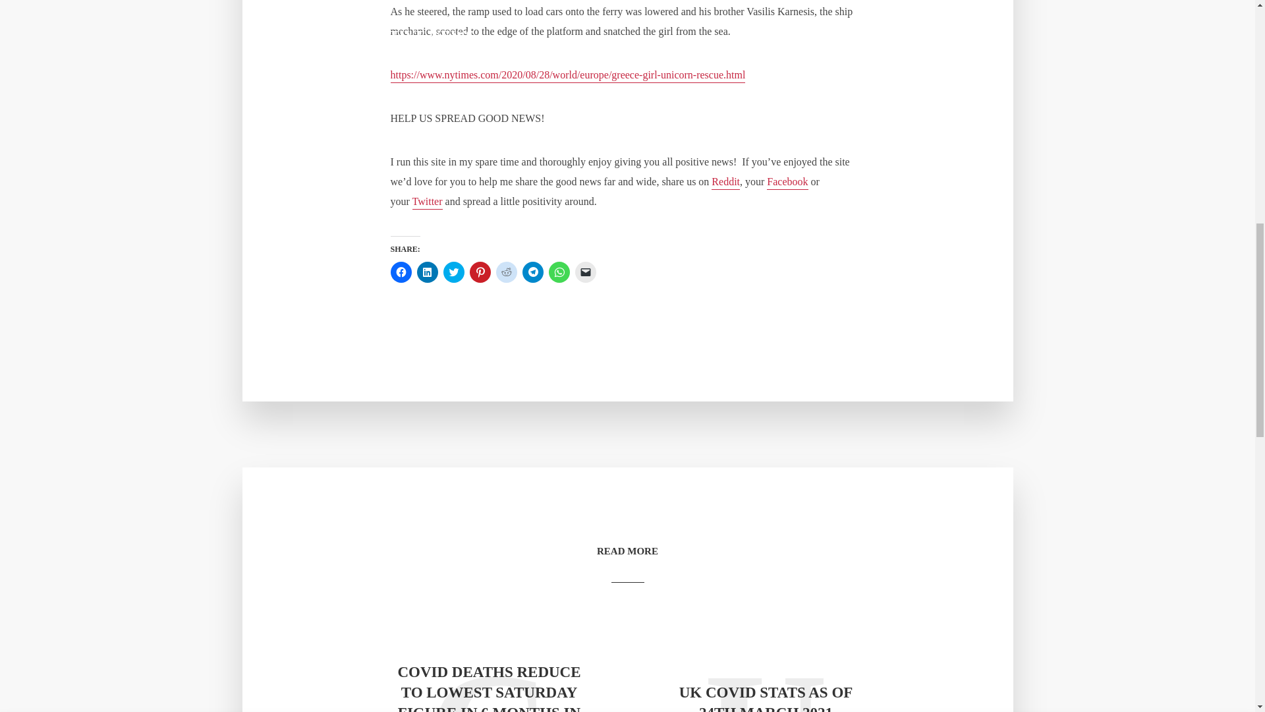 The image size is (1265, 712). Describe the element at coordinates (532, 272) in the screenshot. I see `Click to share on Telegram` at that location.